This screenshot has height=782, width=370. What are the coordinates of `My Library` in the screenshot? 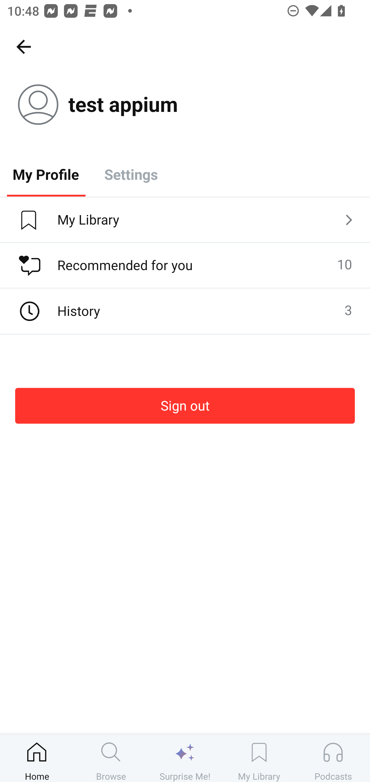 It's located at (259, 758).